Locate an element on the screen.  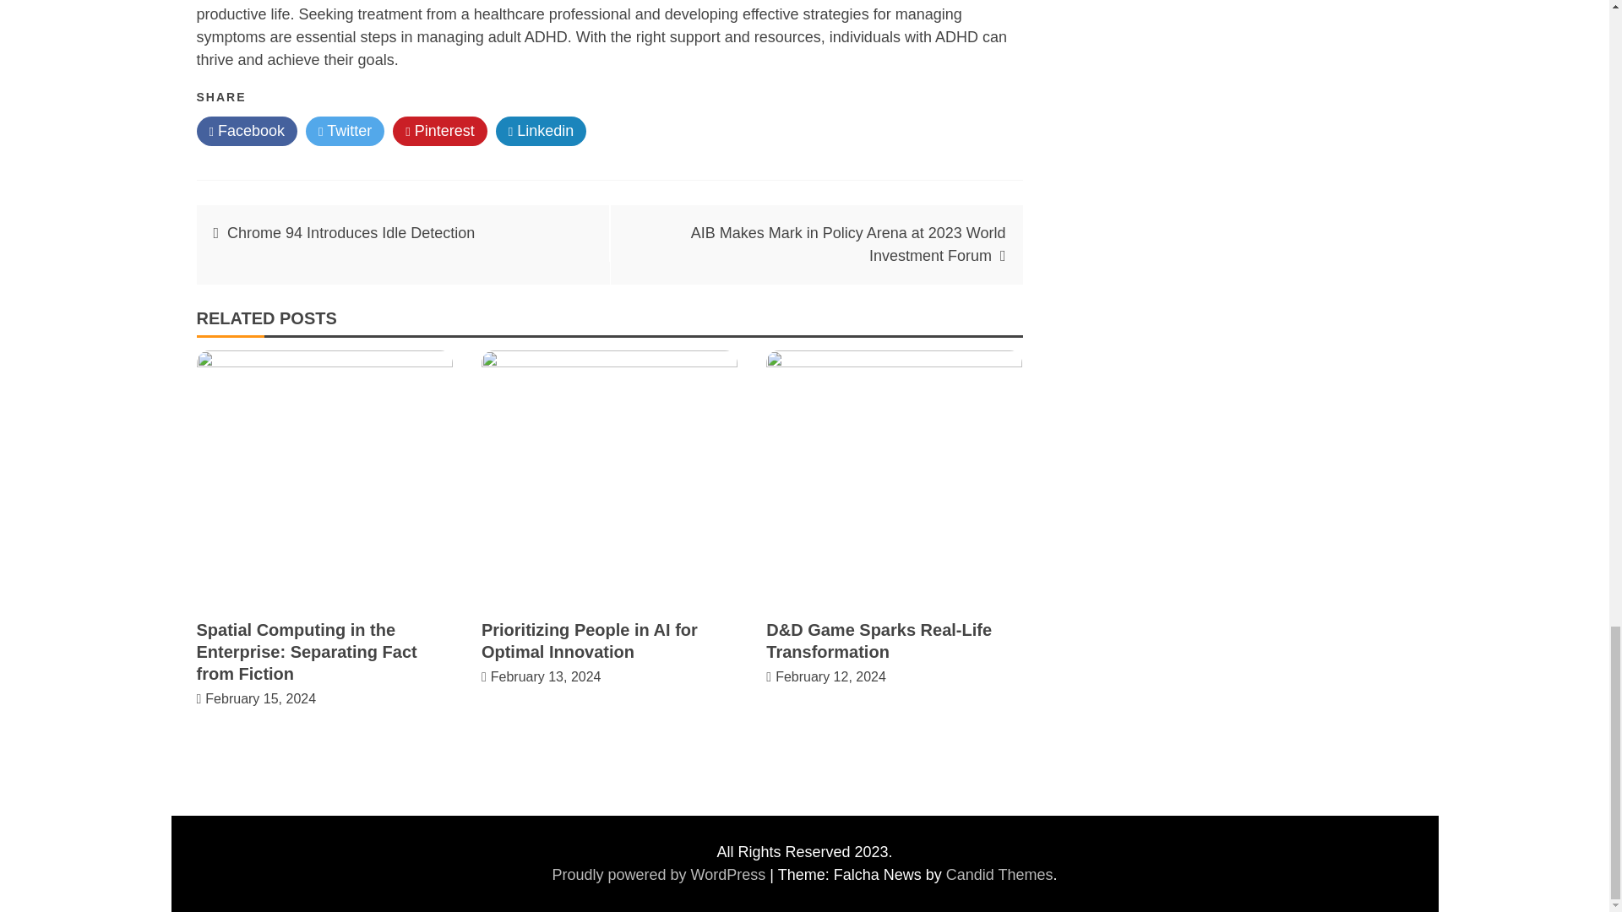
Facebook is located at coordinates (247, 131).